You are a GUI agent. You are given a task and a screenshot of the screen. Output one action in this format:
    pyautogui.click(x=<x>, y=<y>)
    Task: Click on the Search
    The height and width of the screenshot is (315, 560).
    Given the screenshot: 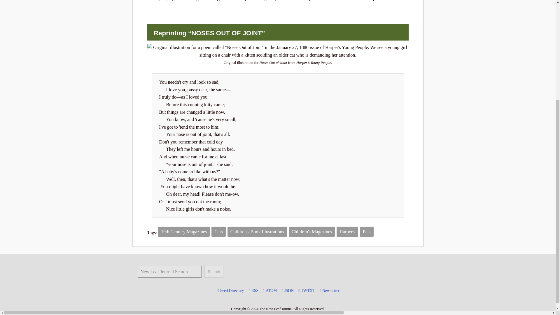 What is the action you would take?
    pyautogui.click(x=213, y=272)
    